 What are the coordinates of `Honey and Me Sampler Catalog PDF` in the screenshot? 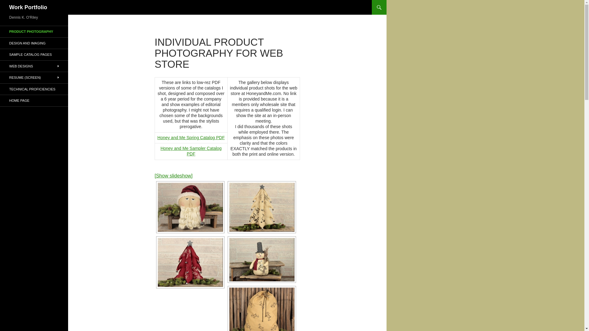 It's located at (191, 151).